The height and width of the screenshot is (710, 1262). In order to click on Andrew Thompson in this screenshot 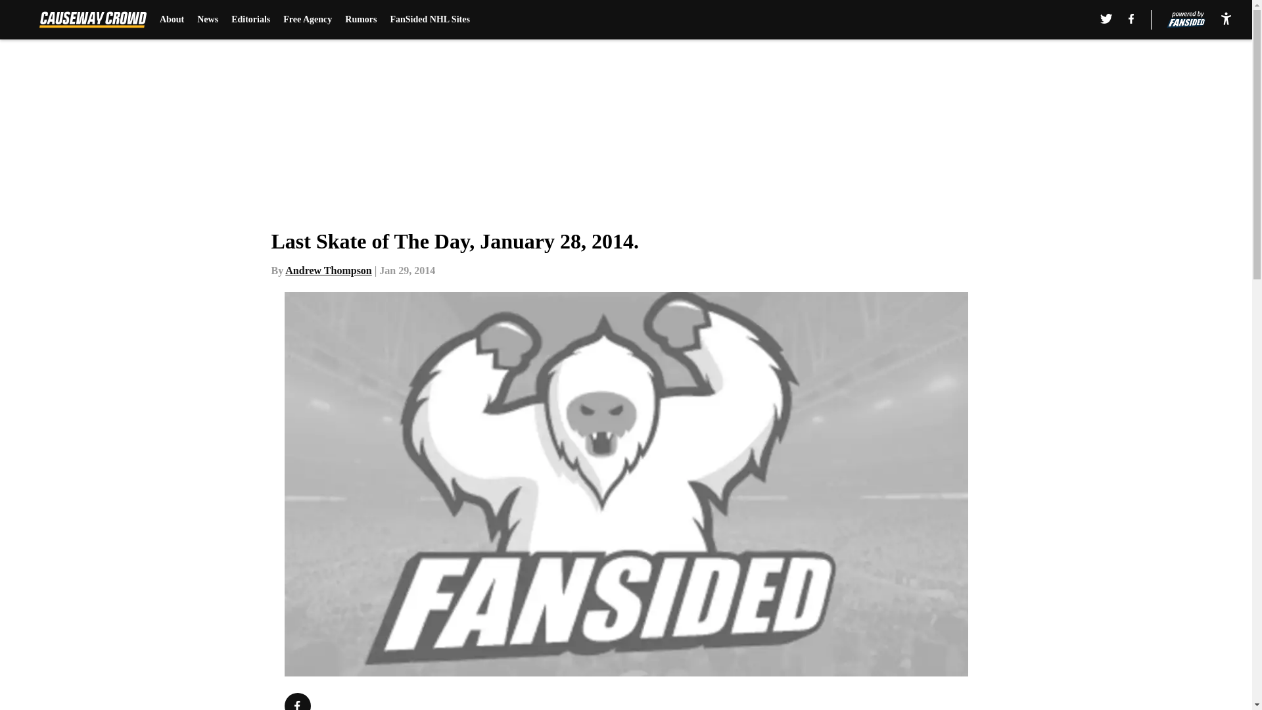, I will do `click(327, 270)`.